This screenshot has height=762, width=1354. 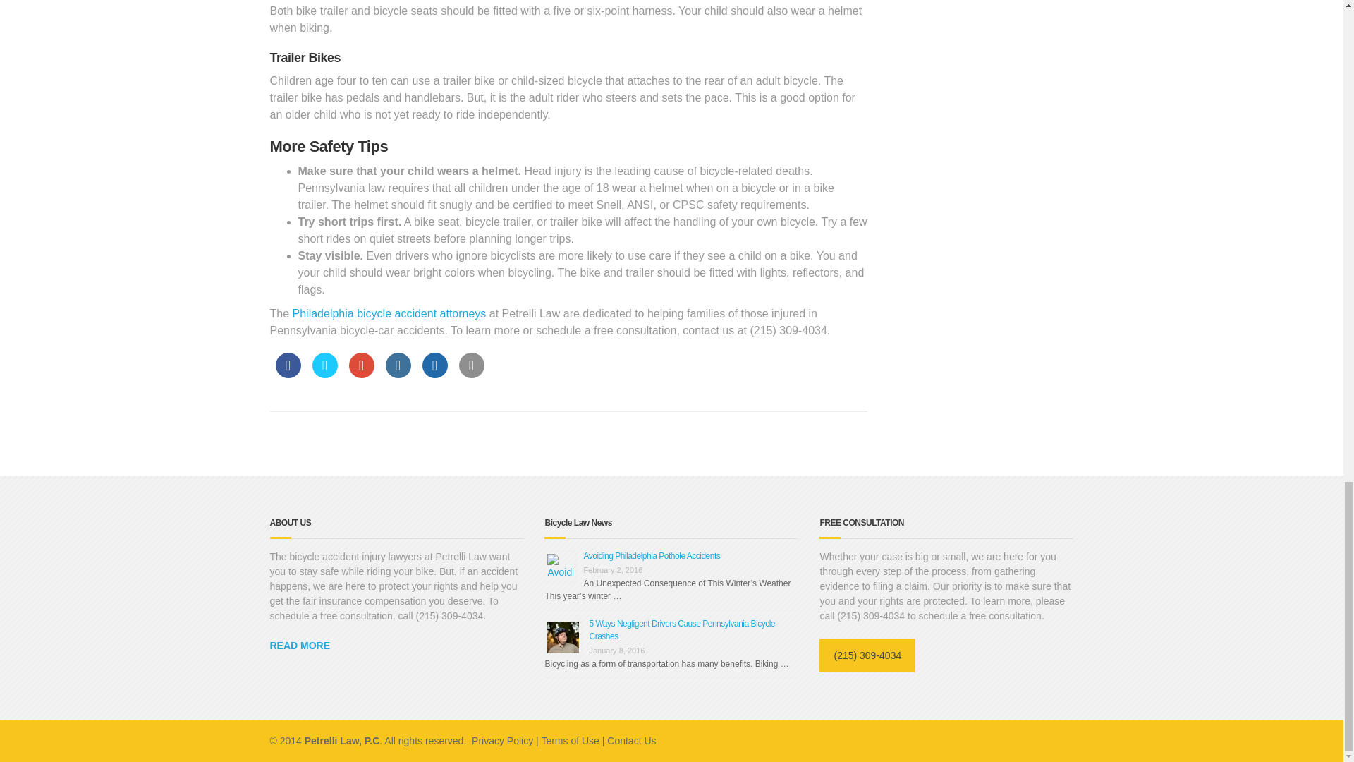 I want to click on Share on Digg, so click(x=434, y=374).